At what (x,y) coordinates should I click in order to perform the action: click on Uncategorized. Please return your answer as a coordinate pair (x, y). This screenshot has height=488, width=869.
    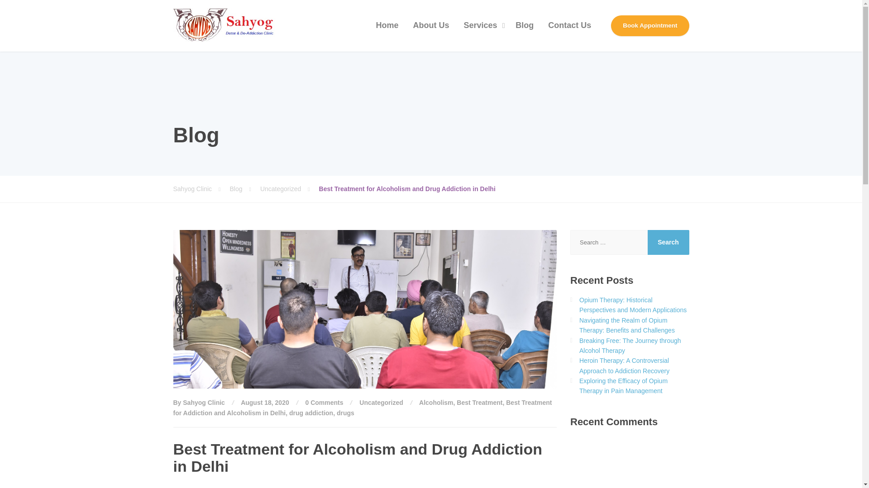
    Looking at the image, I should click on (381, 402).